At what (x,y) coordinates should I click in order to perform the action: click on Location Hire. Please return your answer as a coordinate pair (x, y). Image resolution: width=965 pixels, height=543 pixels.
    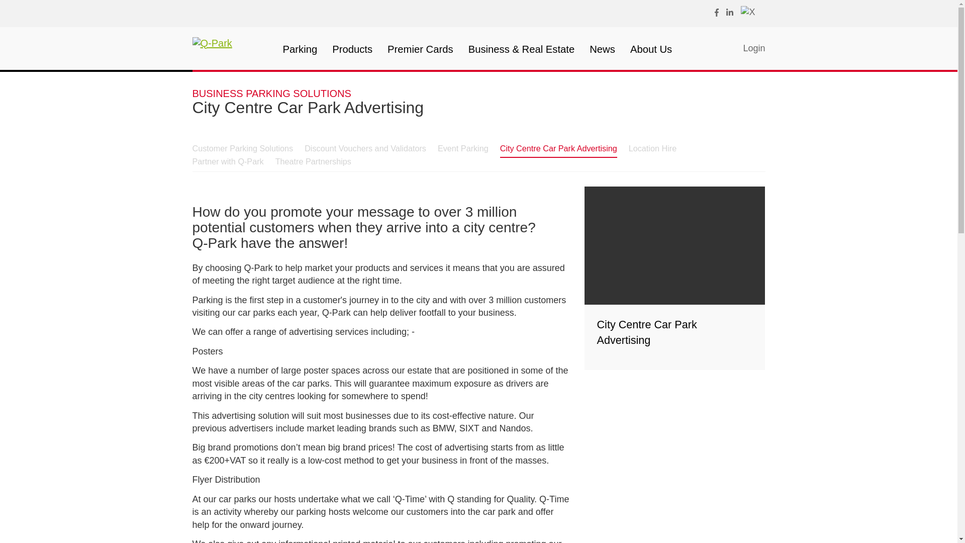
    Looking at the image, I should click on (652, 148).